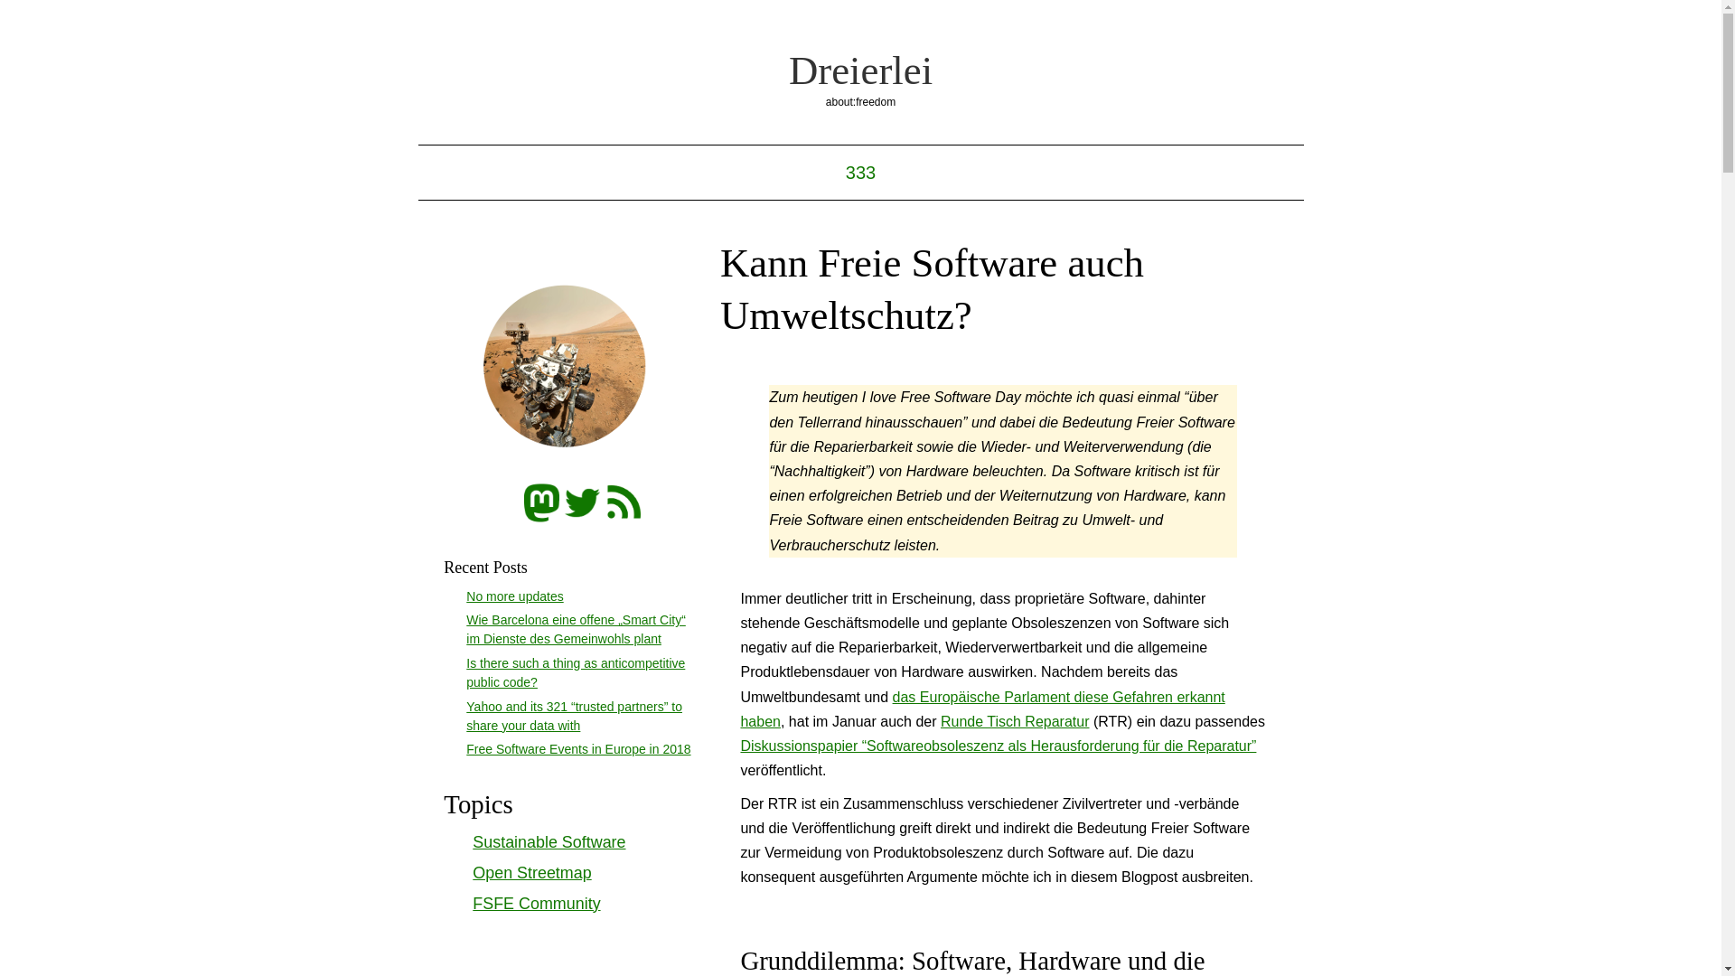  Describe the element at coordinates (569, 369) in the screenshot. I see `Erik Albers` at that location.